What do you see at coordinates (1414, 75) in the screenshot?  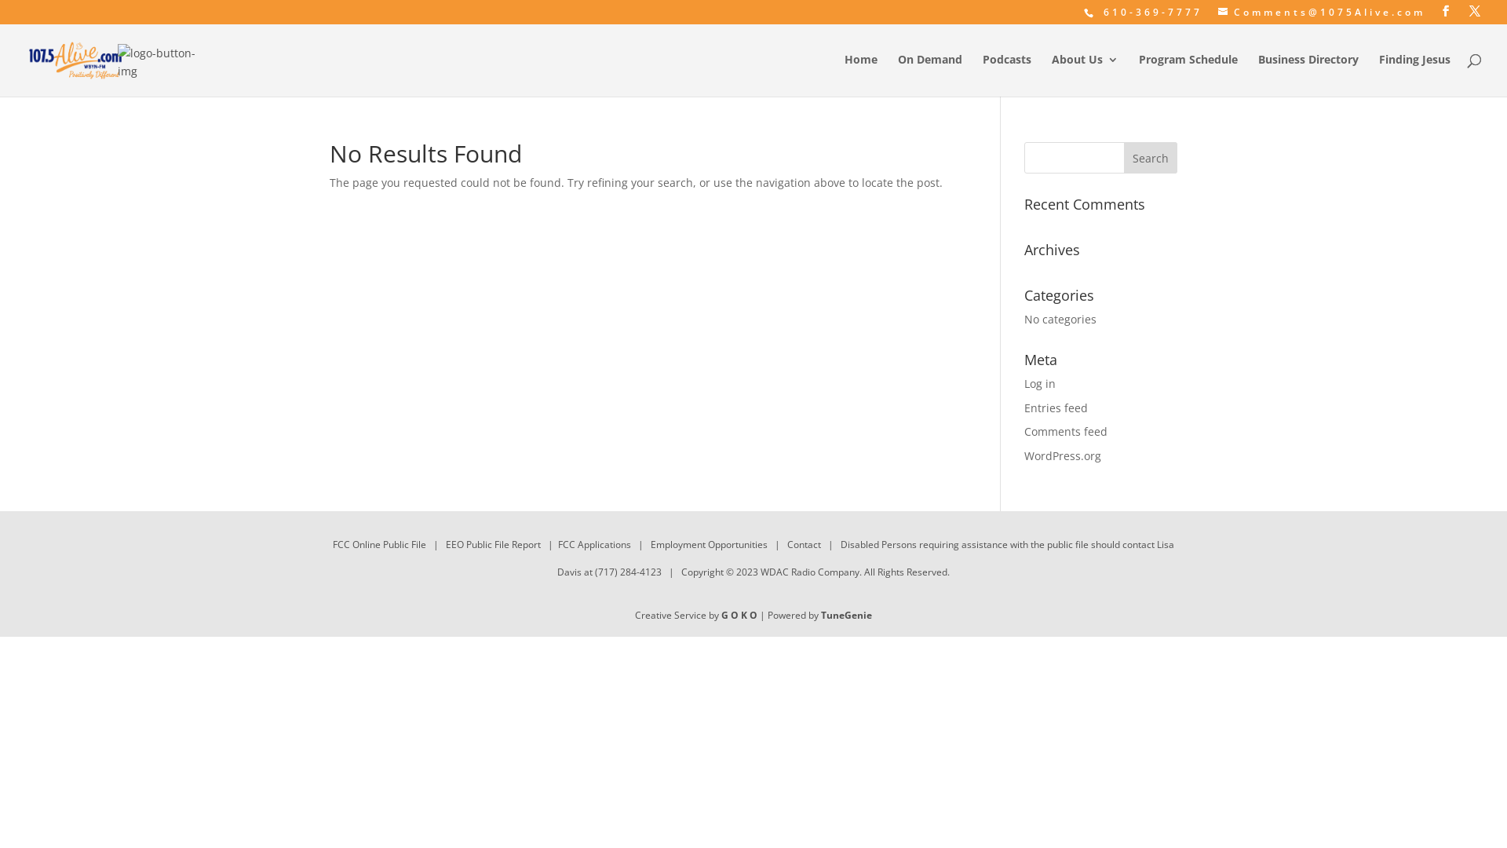 I see `Finding Jesus` at bounding box center [1414, 75].